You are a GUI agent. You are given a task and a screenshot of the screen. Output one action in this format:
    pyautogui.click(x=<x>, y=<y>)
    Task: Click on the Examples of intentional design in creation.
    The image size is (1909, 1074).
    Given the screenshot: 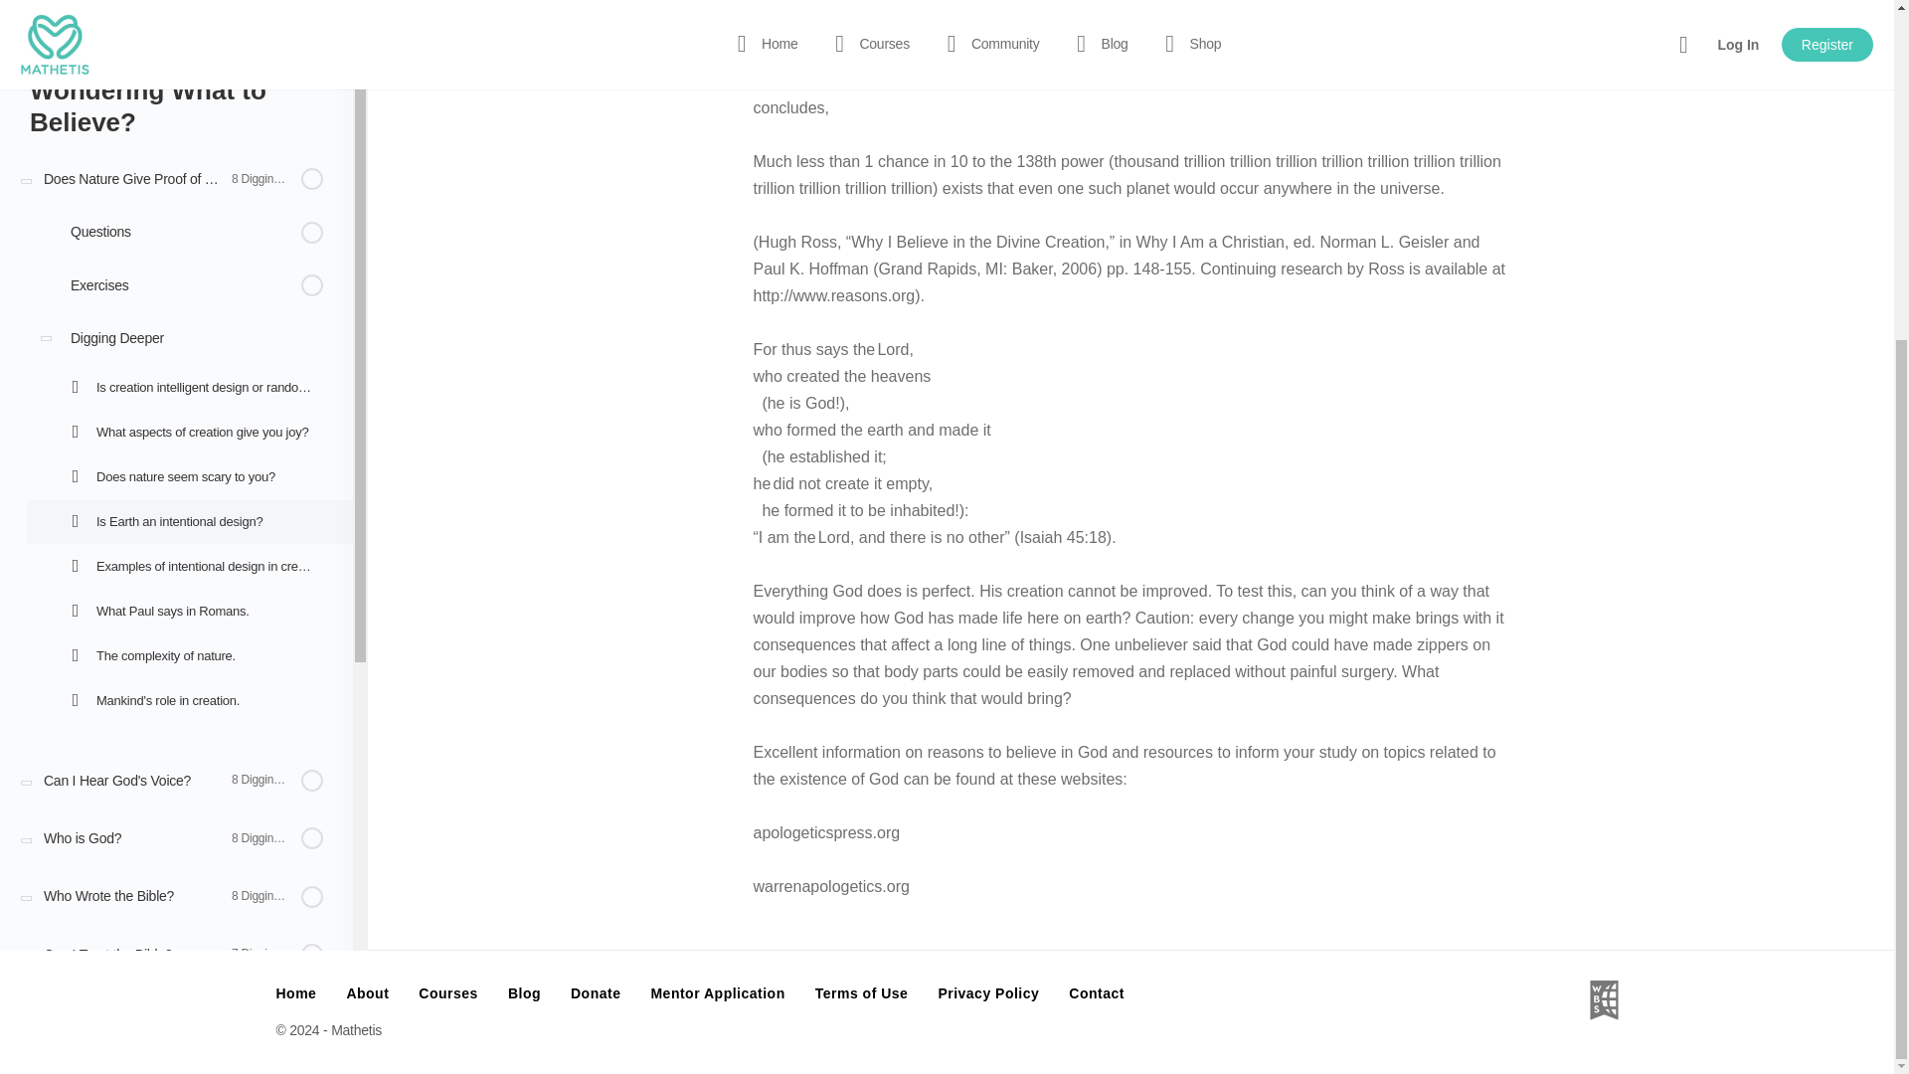 What is the action you would take?
    pyautogui.click(x=189, y=82)
    